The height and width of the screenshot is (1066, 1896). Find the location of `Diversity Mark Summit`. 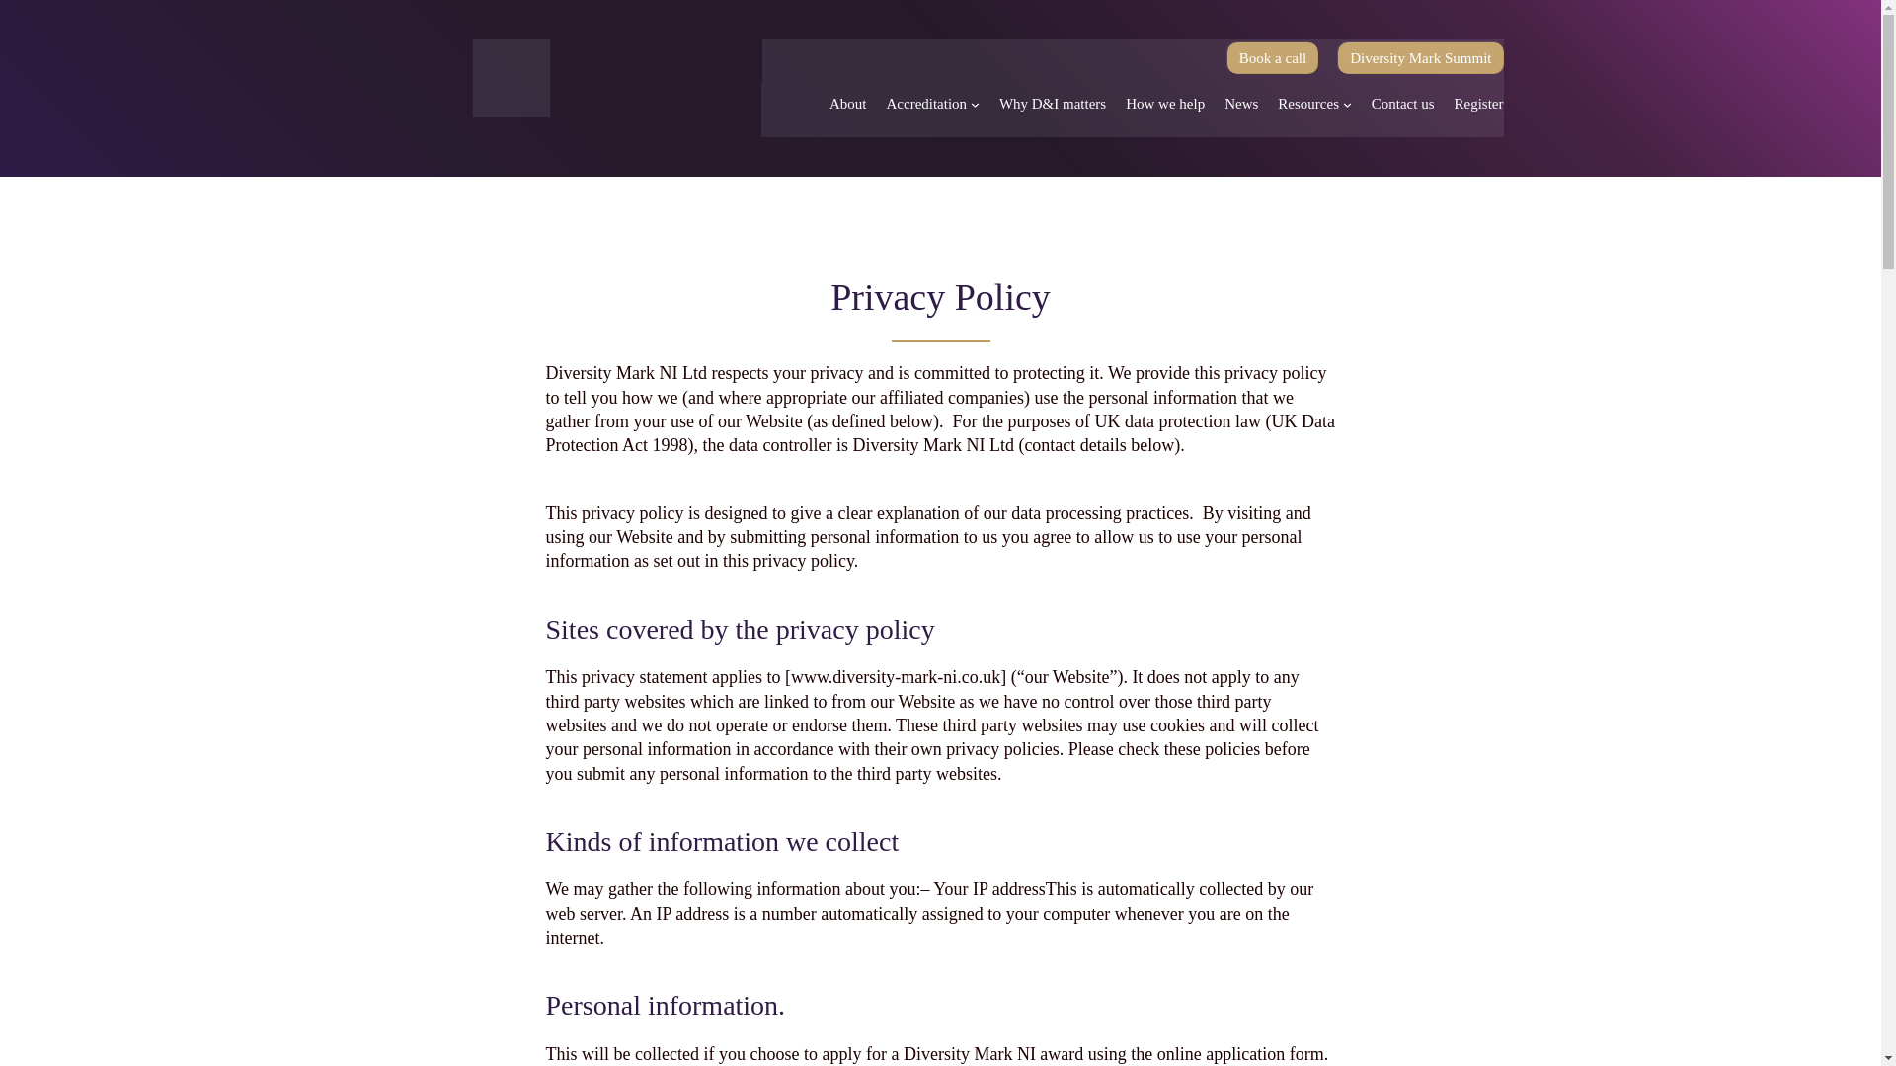

Diversity Mark Summit is located at coordinates (1420, 57).